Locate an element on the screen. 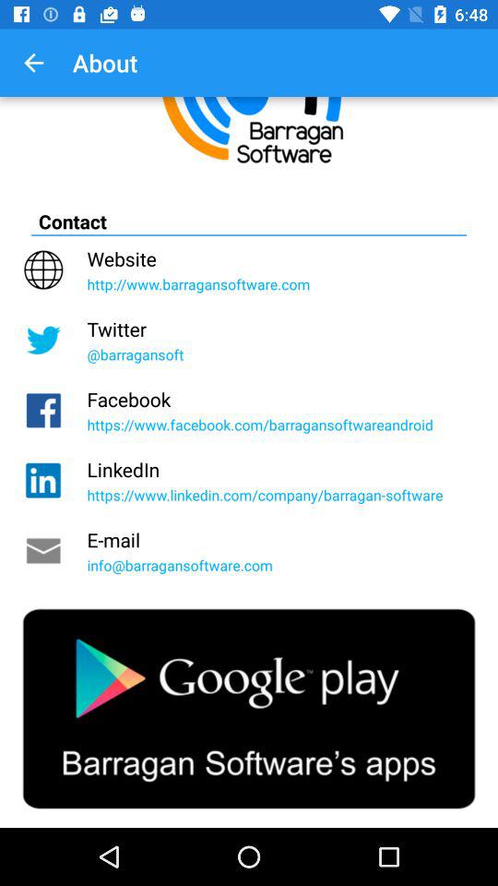  select icon to the left of about icon is located at coordinates (33, 63).